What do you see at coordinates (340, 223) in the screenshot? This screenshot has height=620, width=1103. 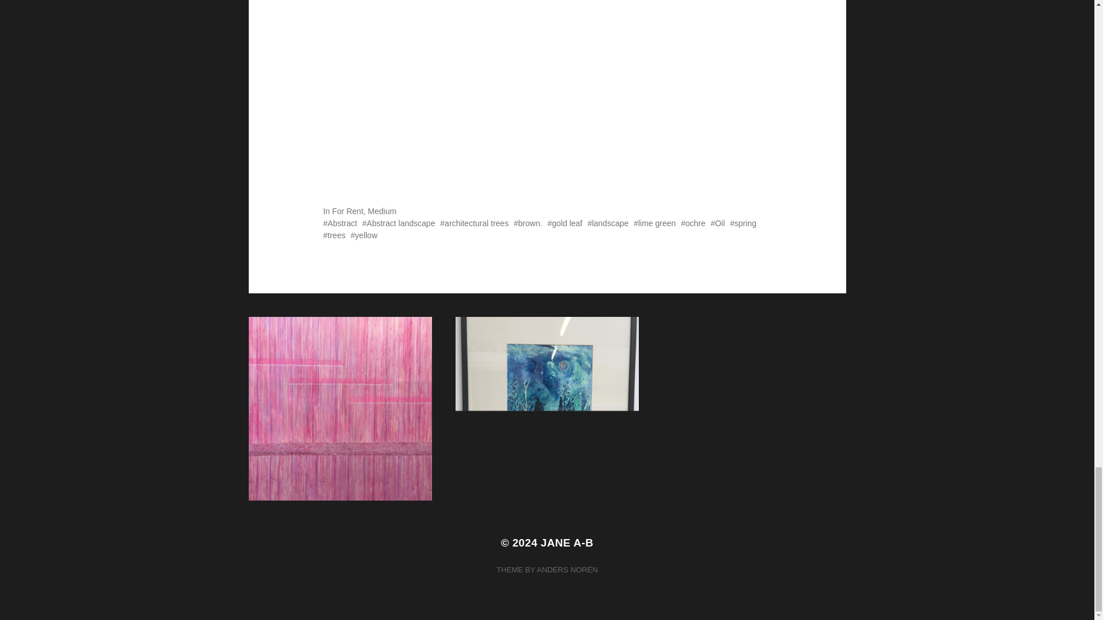 I see `Abstract` at bounding box center [340, 223].